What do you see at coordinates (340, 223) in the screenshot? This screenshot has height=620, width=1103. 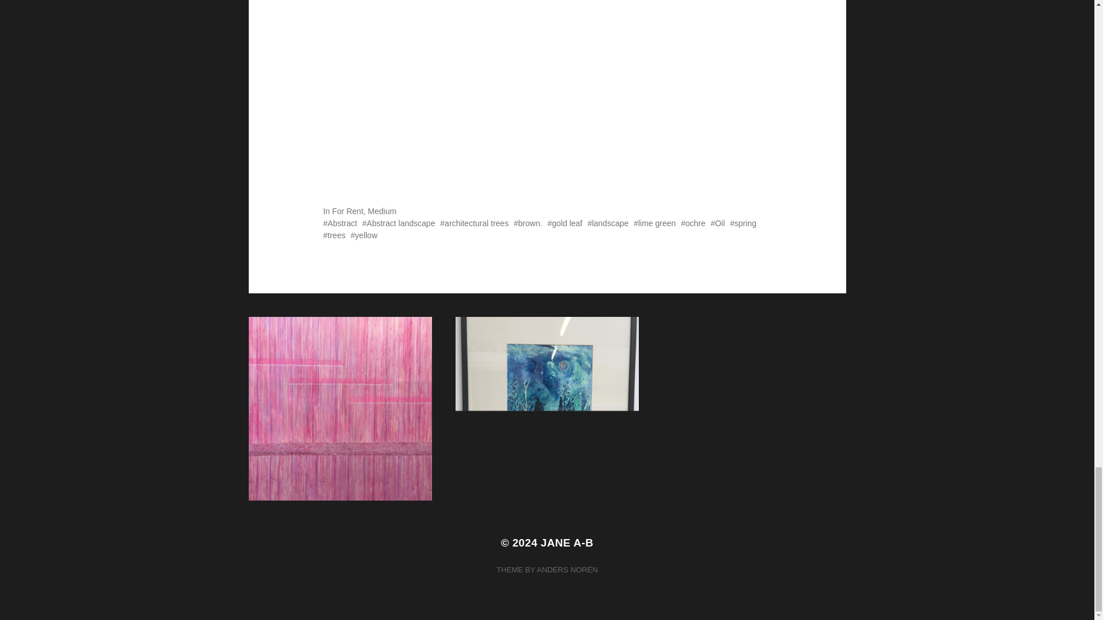 I see `Abstract` at bounding box center [340, 223].